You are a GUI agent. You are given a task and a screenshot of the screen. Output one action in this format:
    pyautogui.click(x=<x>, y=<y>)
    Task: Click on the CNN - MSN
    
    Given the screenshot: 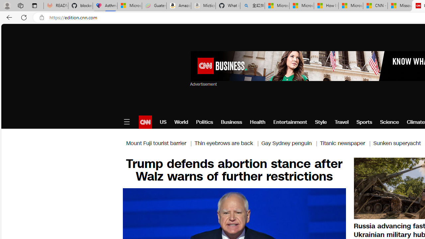 What is the action you would take?
    pyautogui.click(x=375, y=6)
    